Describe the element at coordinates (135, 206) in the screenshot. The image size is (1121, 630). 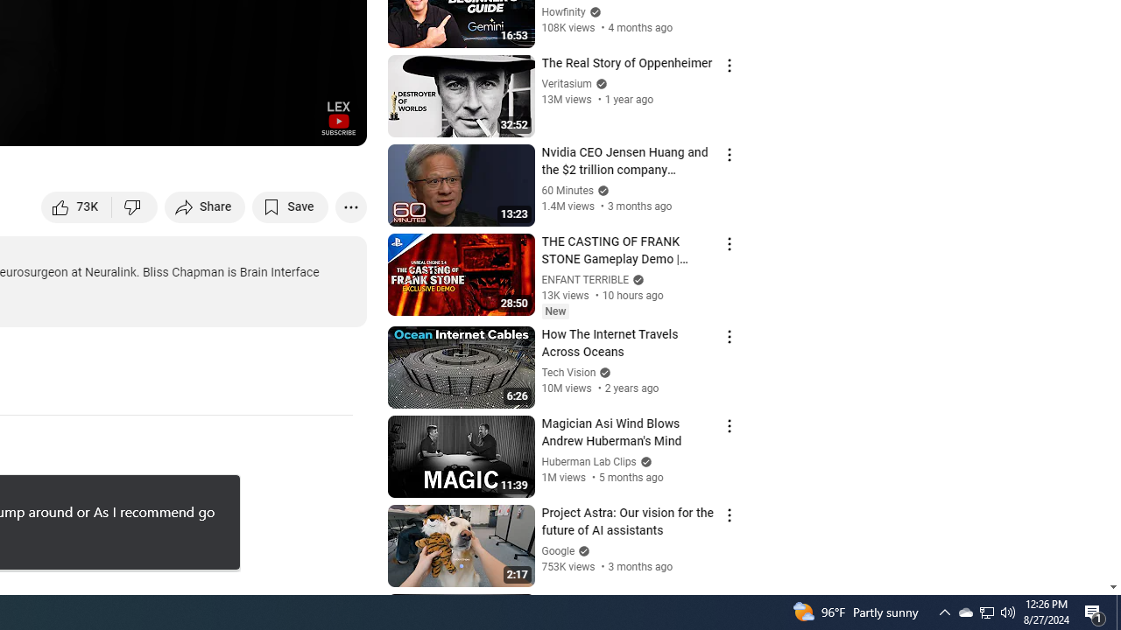
I see `Dislike this video` at that location.